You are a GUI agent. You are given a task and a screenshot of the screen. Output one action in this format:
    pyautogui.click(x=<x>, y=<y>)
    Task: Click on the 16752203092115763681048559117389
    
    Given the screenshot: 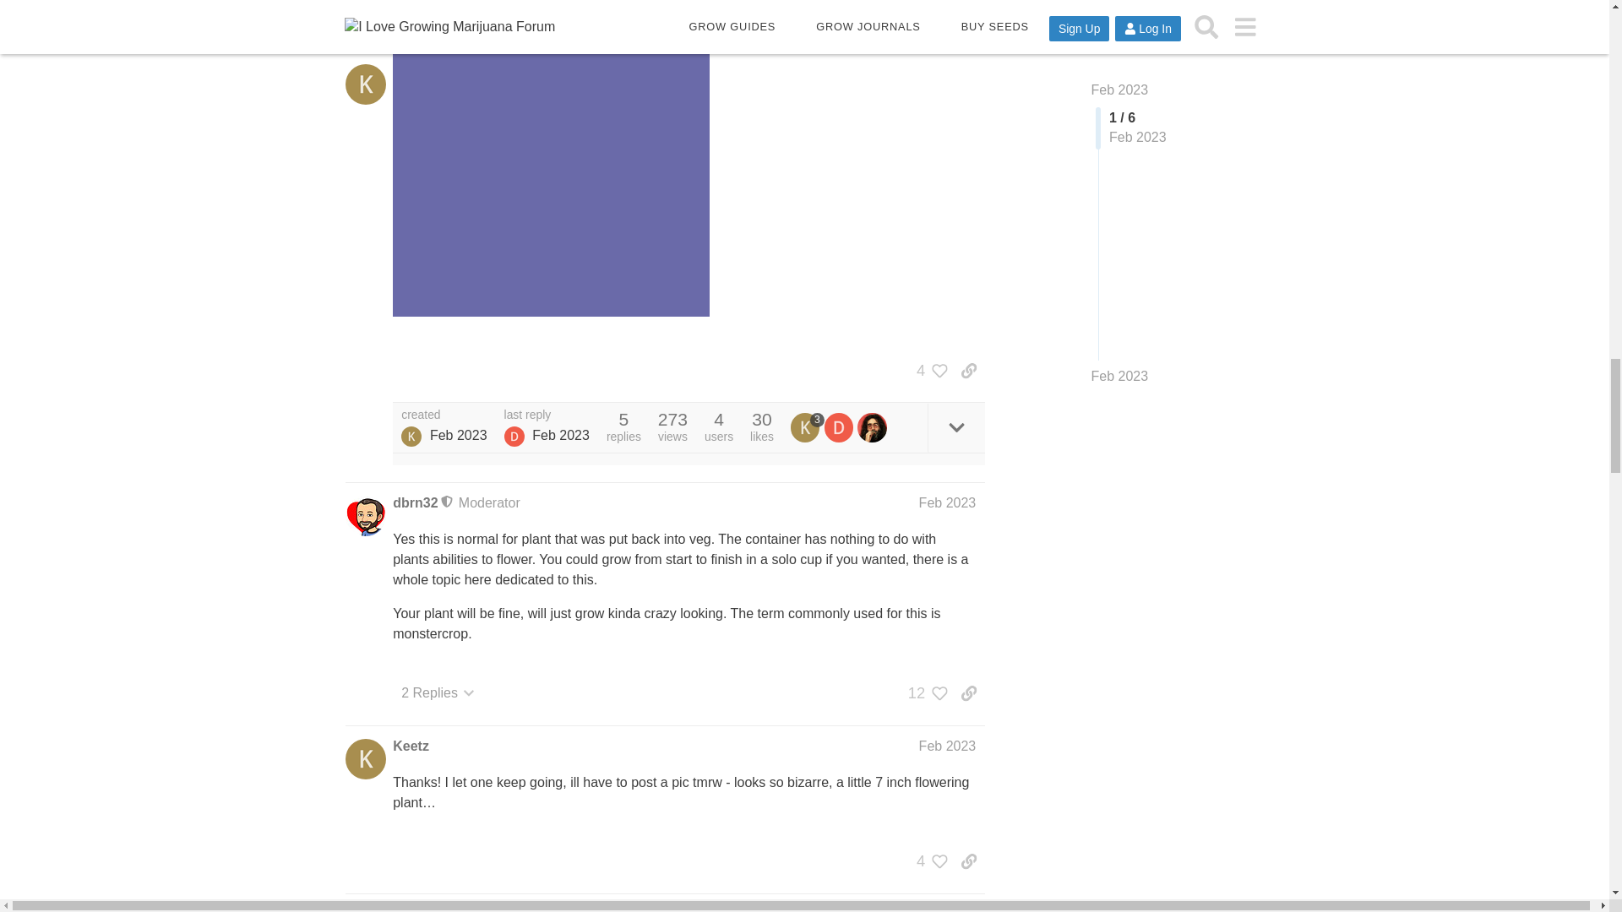 What is the action you would take?
    pyautogui.click(x=551, y=158)
    